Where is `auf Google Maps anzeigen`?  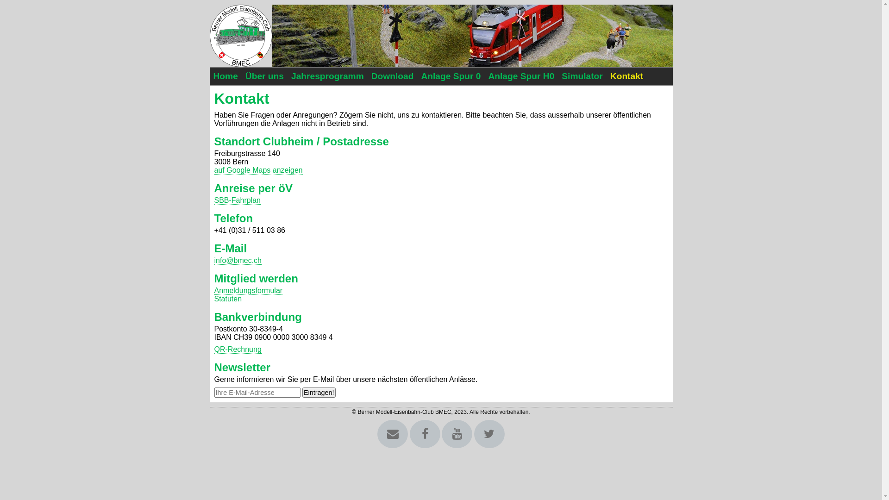
auf Google Maps anzeigen is located at coordinates (258, 170).